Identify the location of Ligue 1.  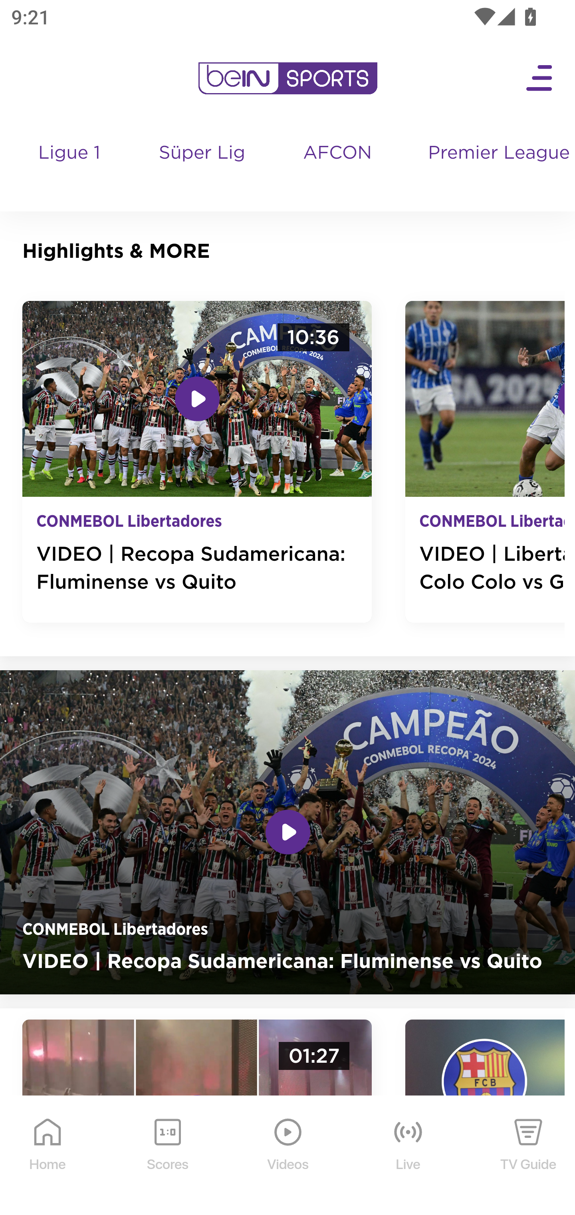
(70, 168).